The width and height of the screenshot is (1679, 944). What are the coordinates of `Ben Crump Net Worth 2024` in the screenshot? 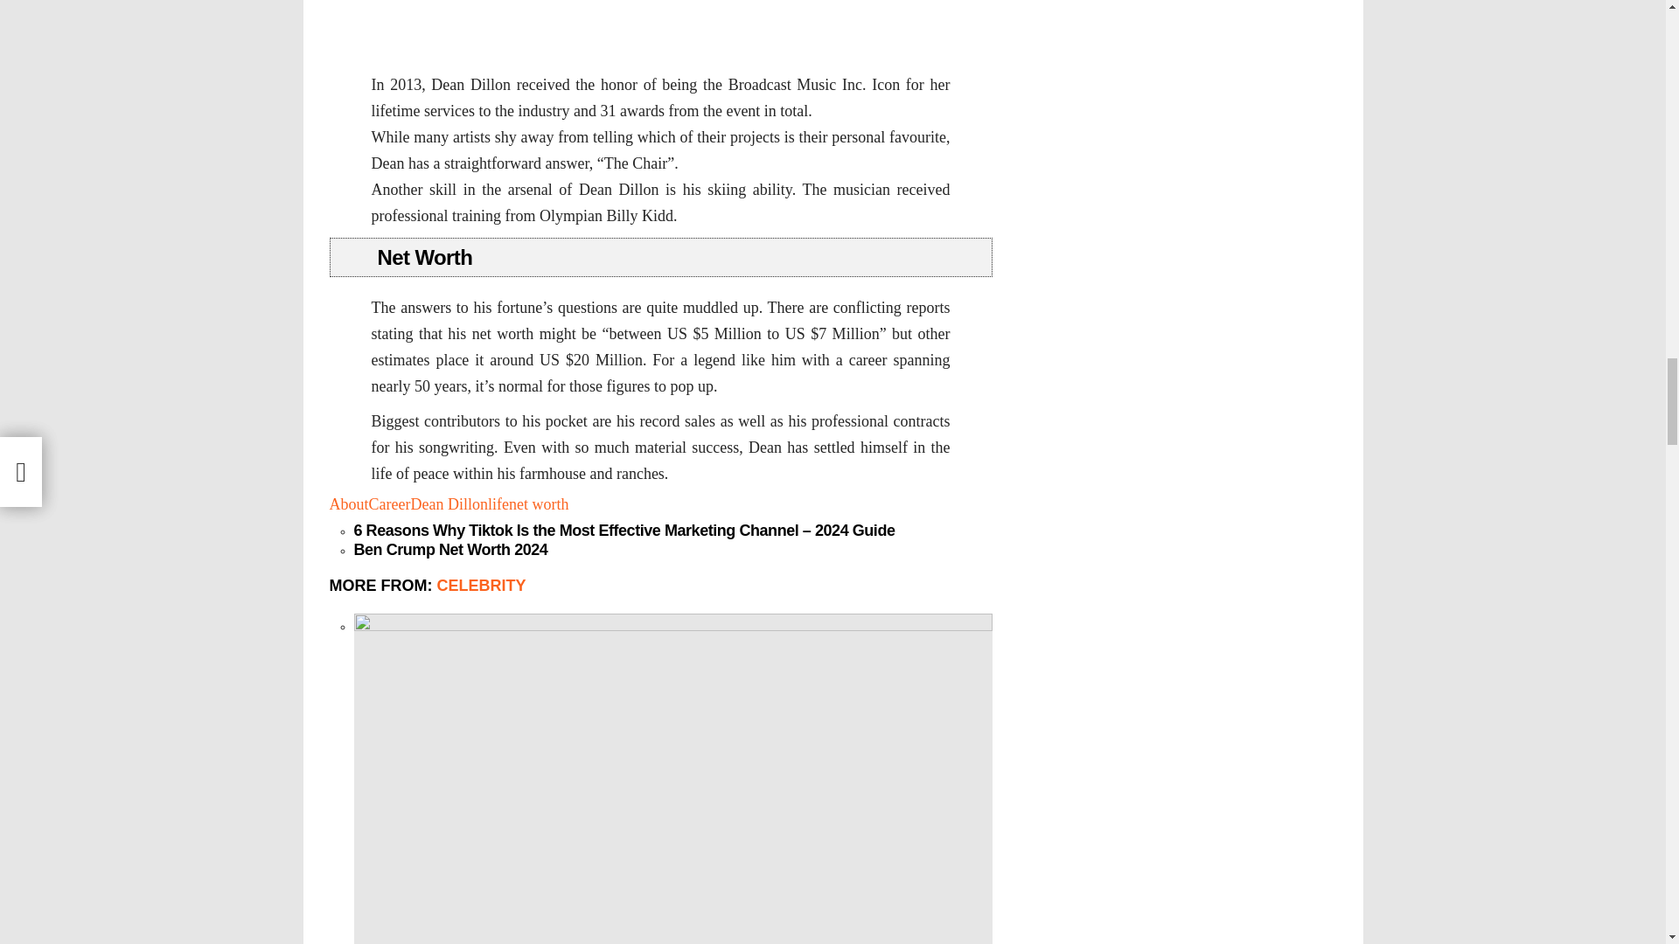 It's located at (449, 551).